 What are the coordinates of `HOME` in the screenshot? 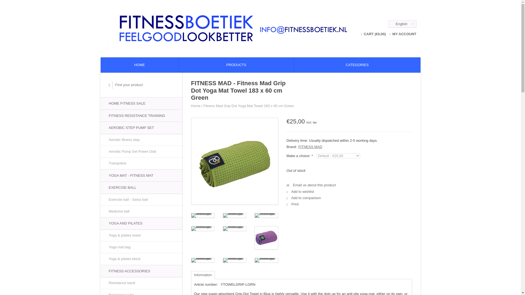 It's located at (139, 64).